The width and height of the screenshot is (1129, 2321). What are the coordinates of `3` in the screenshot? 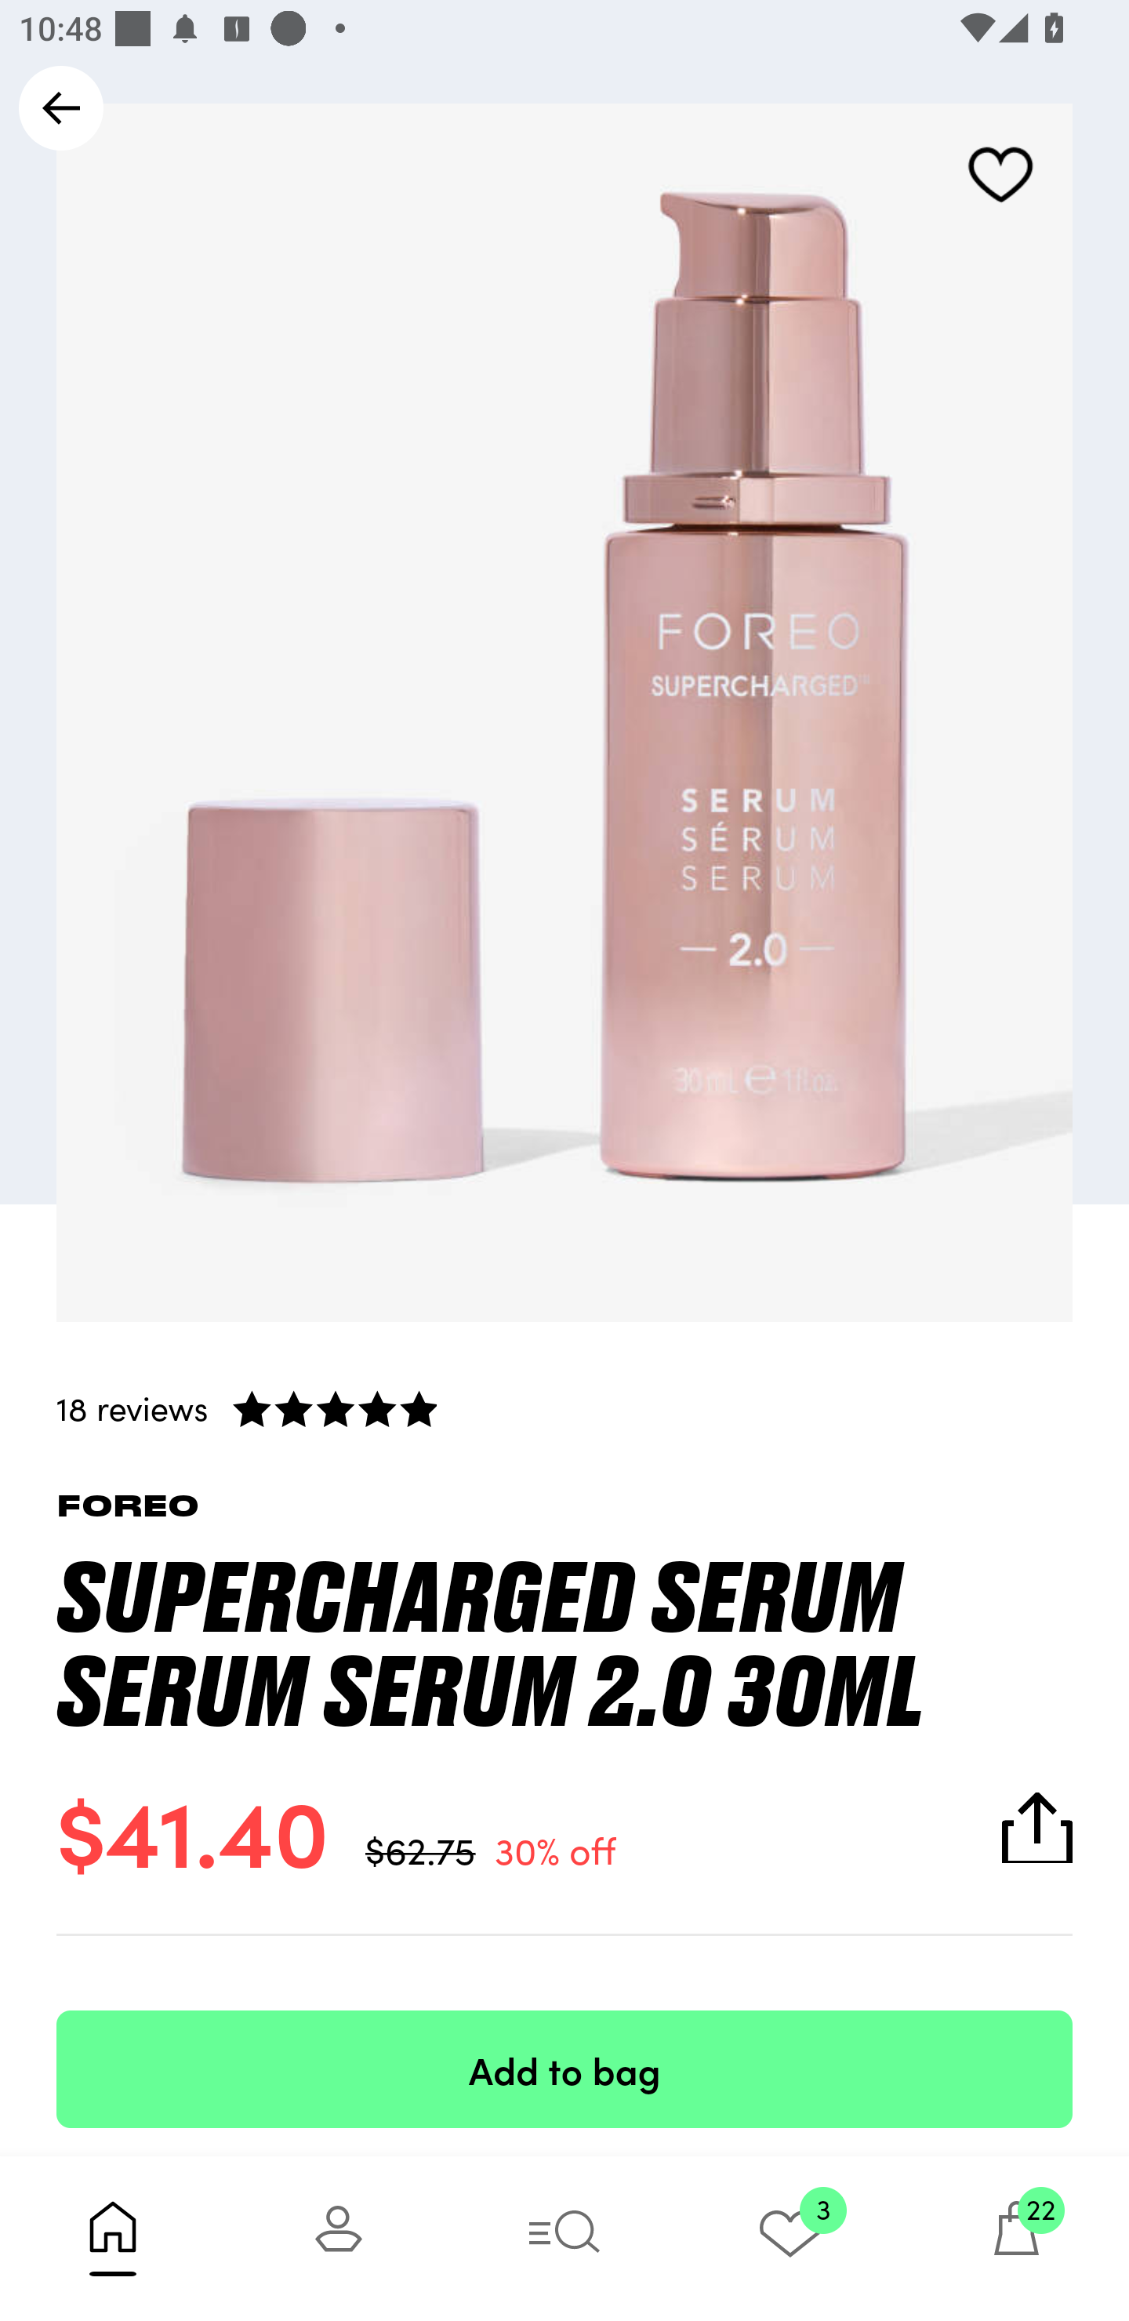 It's located at (790, 2238).